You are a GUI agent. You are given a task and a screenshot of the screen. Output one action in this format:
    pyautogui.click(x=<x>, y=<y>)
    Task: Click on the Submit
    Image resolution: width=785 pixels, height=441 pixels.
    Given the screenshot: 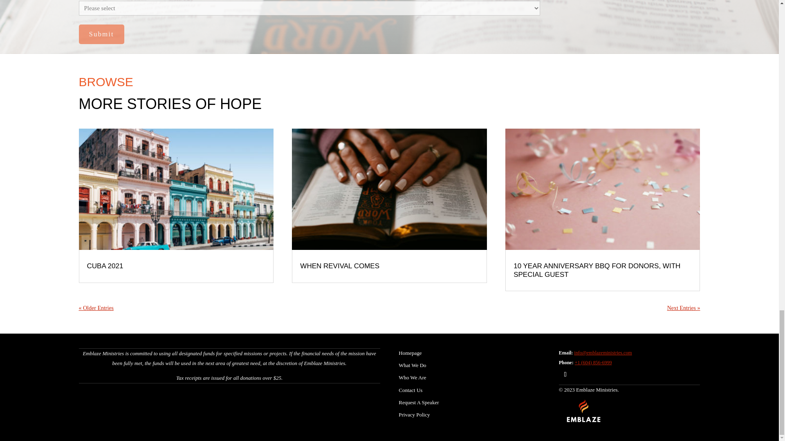 What is the action you would take?
    pyautogui.click(x=101, y=34)
    